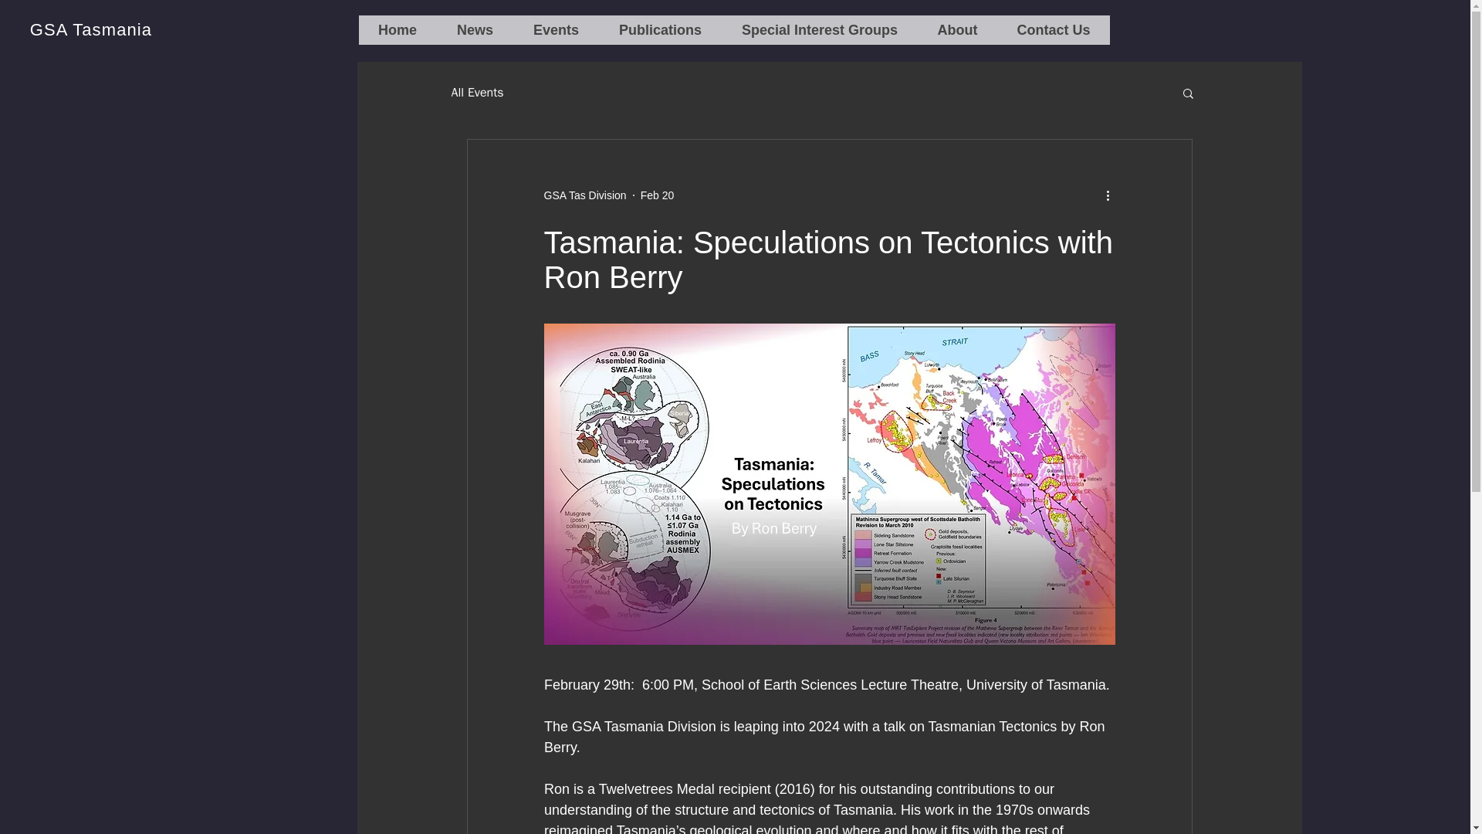 The height and width of the screenshot is (834, 1482). I want to click on GSA Tasmania, so click(91, 29).